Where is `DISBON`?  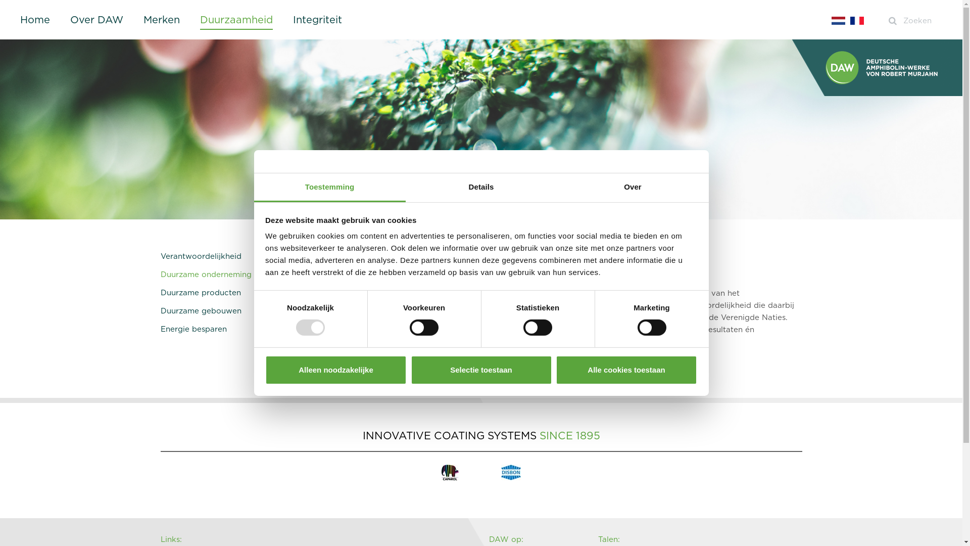
DISBON is located at coordinates (511, 472).